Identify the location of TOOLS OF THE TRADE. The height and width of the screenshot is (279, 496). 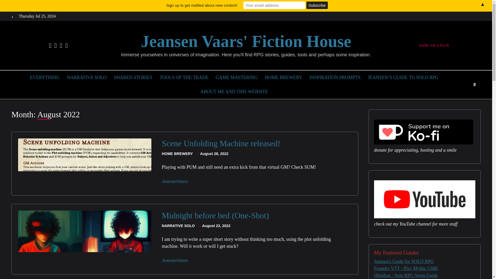
(184, 80).